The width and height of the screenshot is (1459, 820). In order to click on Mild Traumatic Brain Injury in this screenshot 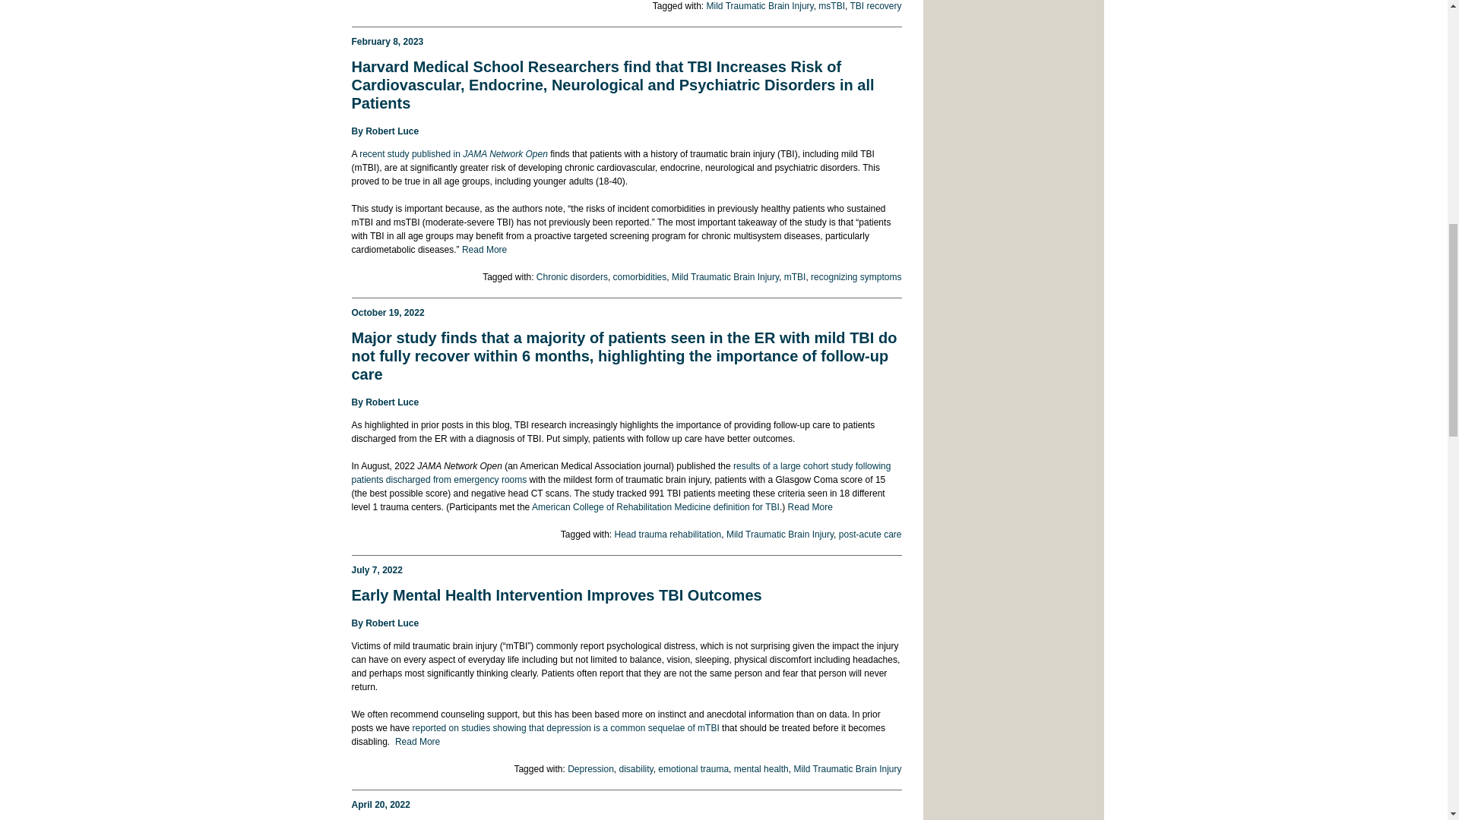, I will do `click(760, 6)`.